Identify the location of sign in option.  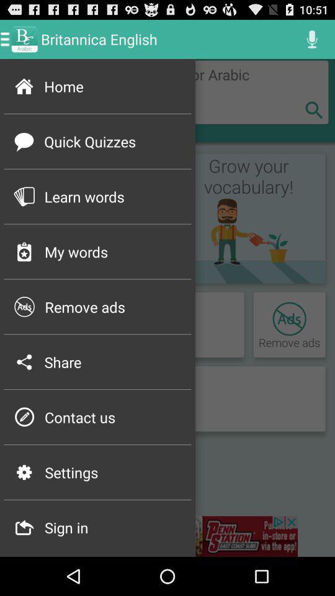
(167, 536).